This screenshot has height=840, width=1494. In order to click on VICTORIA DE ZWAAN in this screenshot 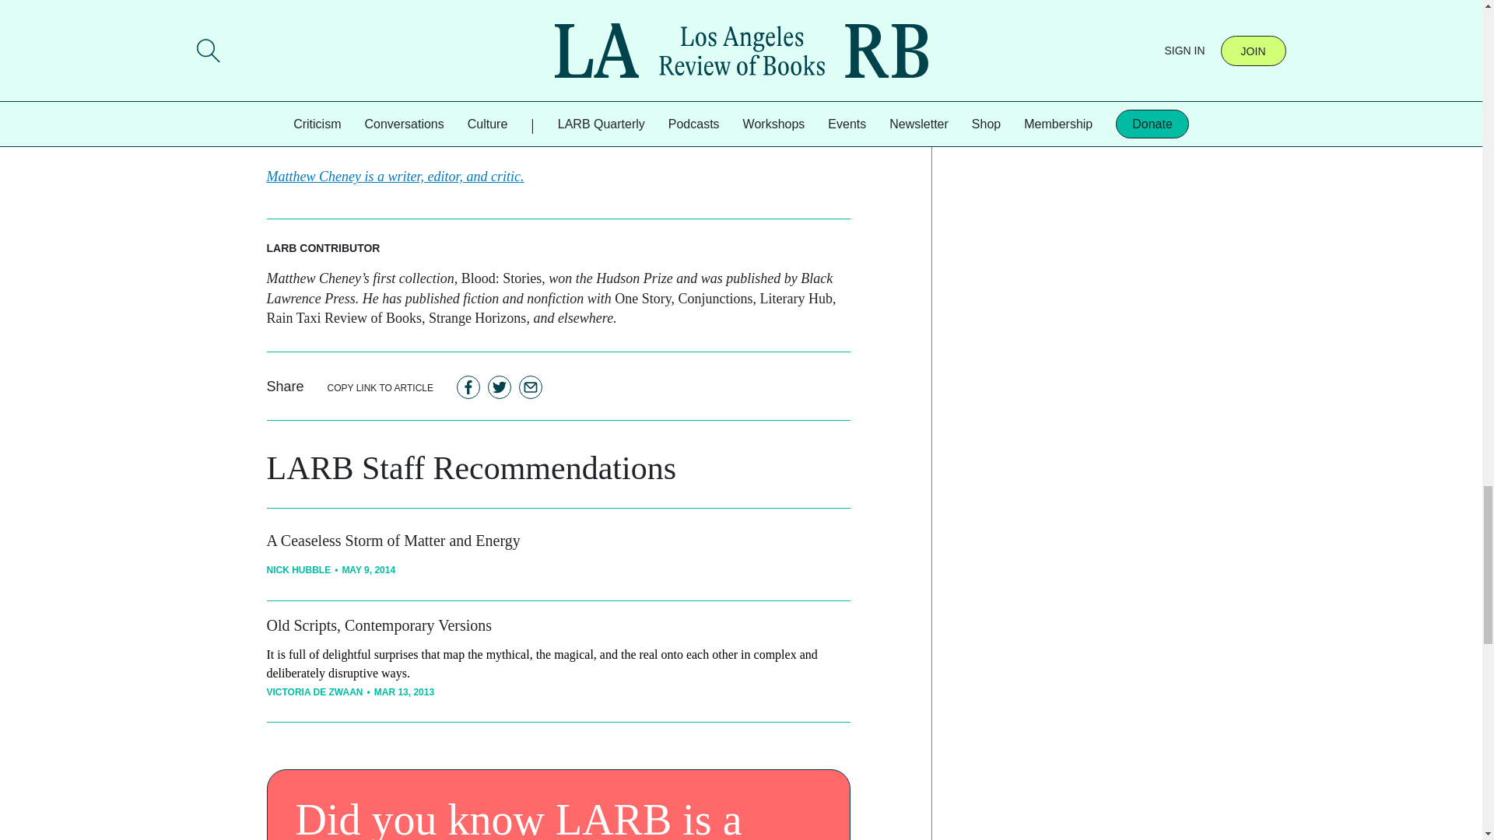, I will do `click(314, 692)`.